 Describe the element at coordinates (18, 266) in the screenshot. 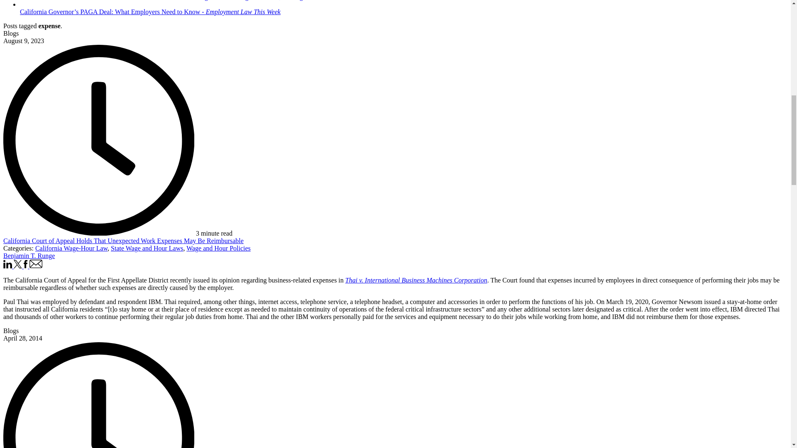

I see `Twitter` at that location.